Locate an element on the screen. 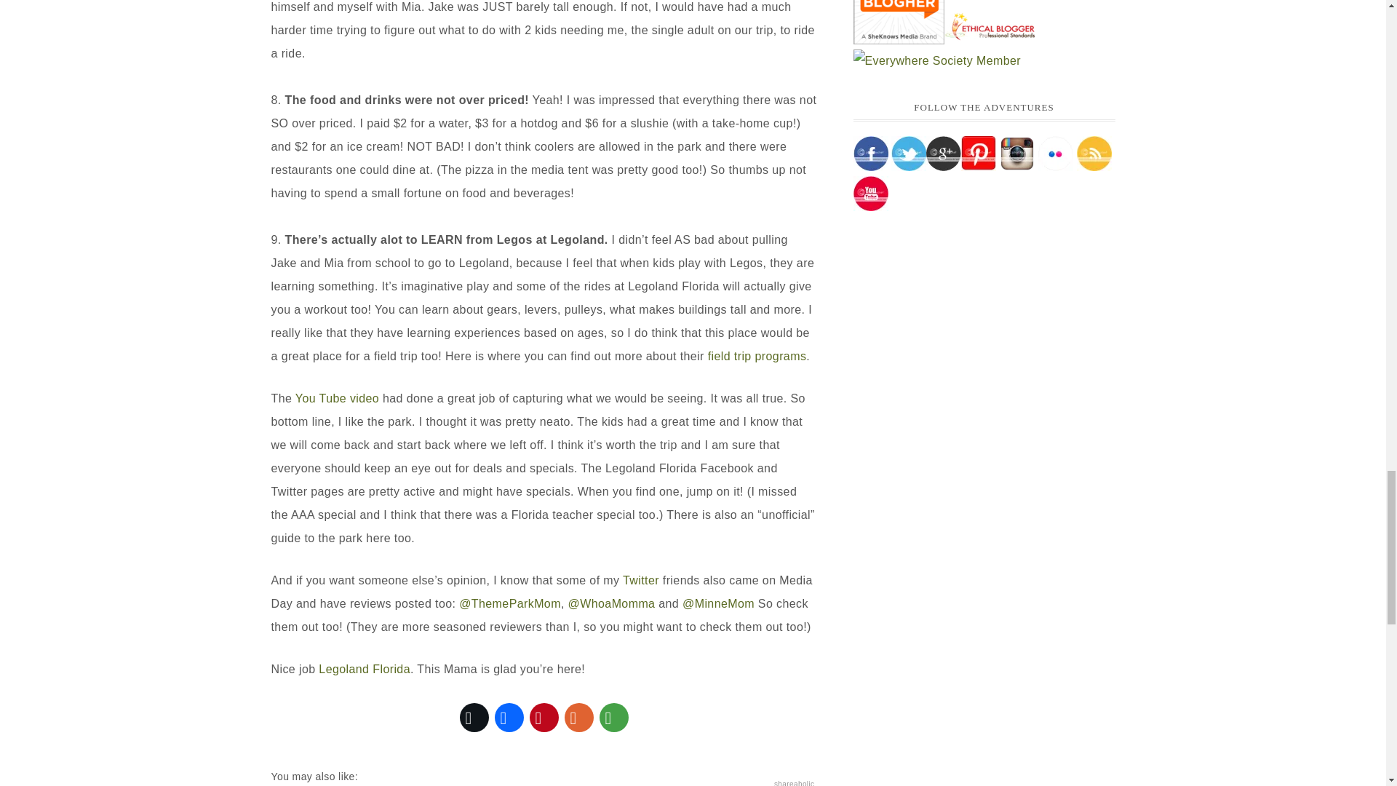  More Options is located at coordinates (613, 718).